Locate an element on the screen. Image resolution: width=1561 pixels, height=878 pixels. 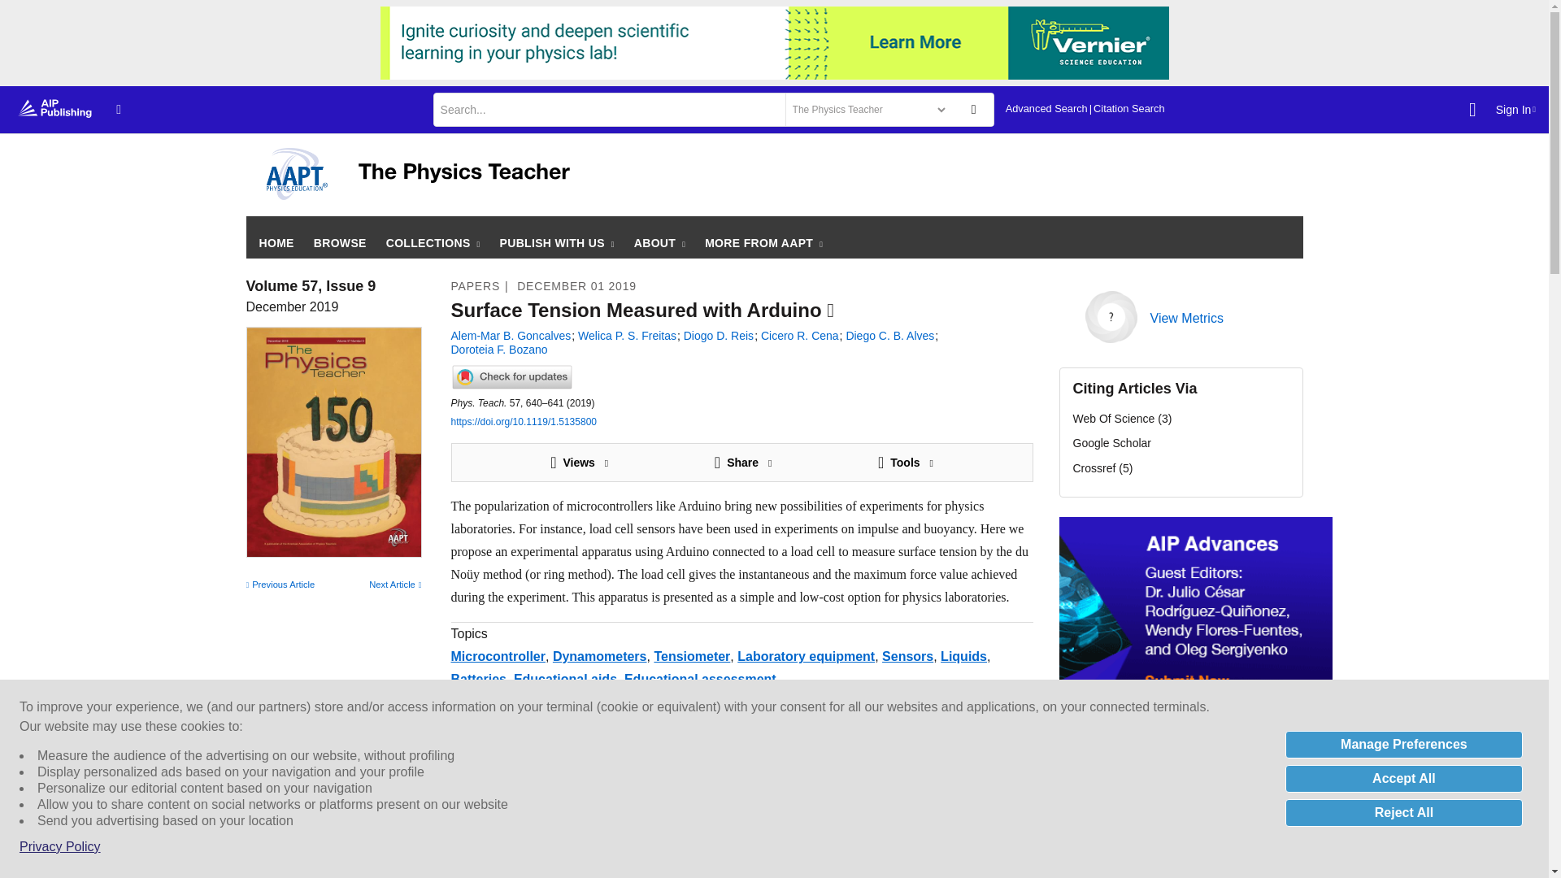
Manage Preferences is located at coordinates (1403, 745).